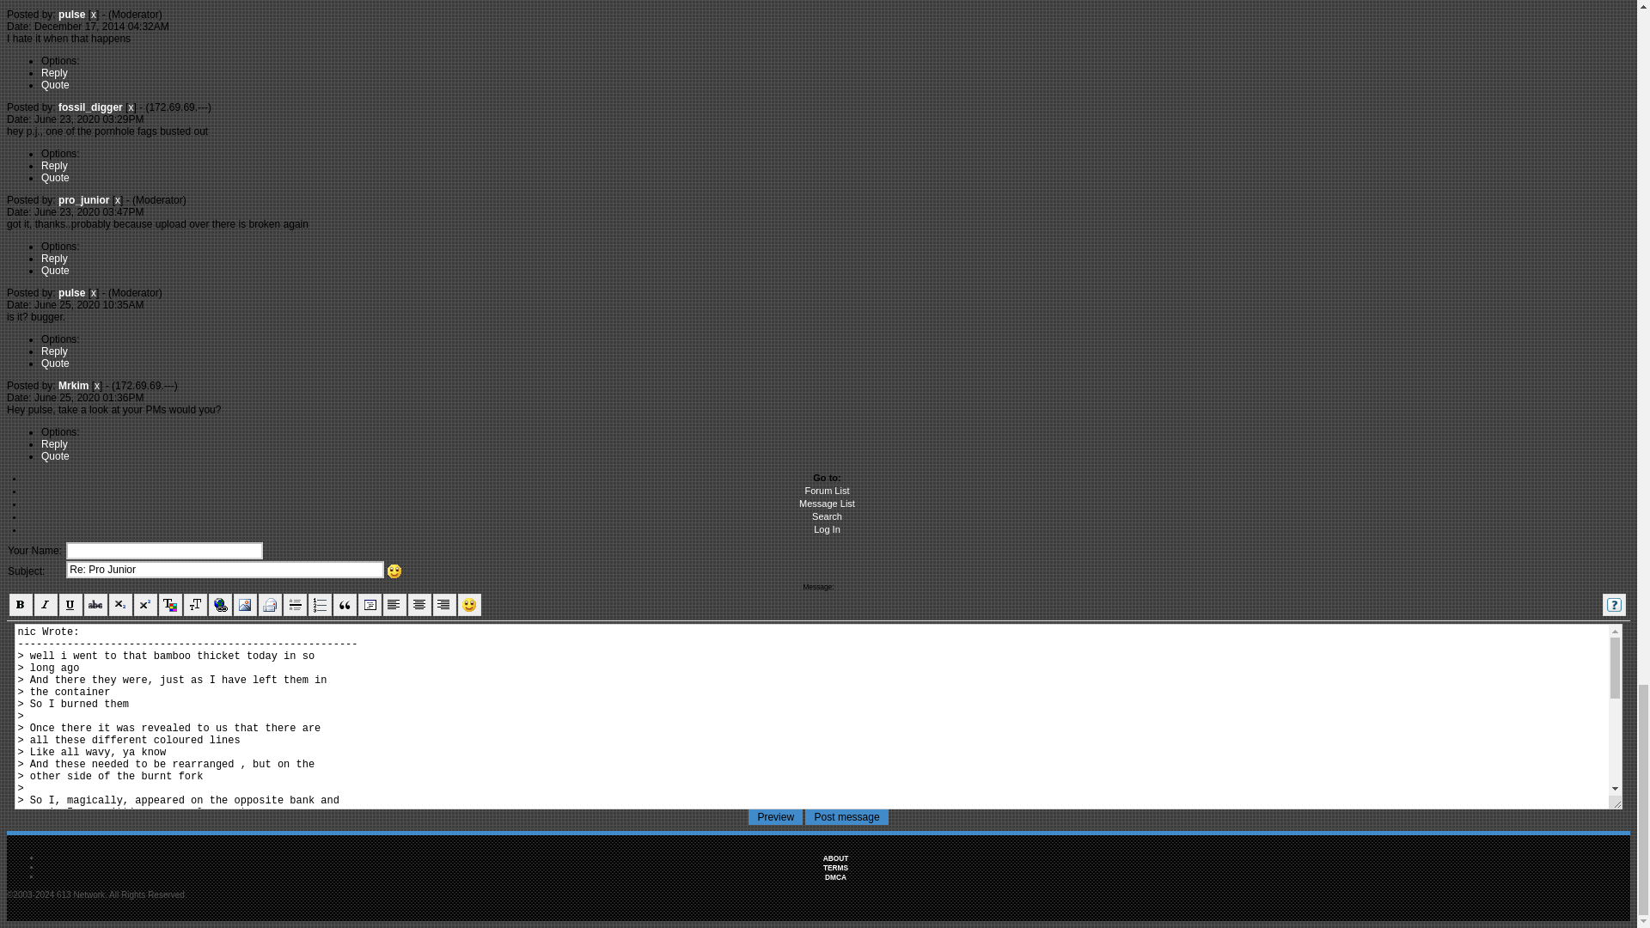  I want to click on Insert smiley into the subject, so click(395, 571).